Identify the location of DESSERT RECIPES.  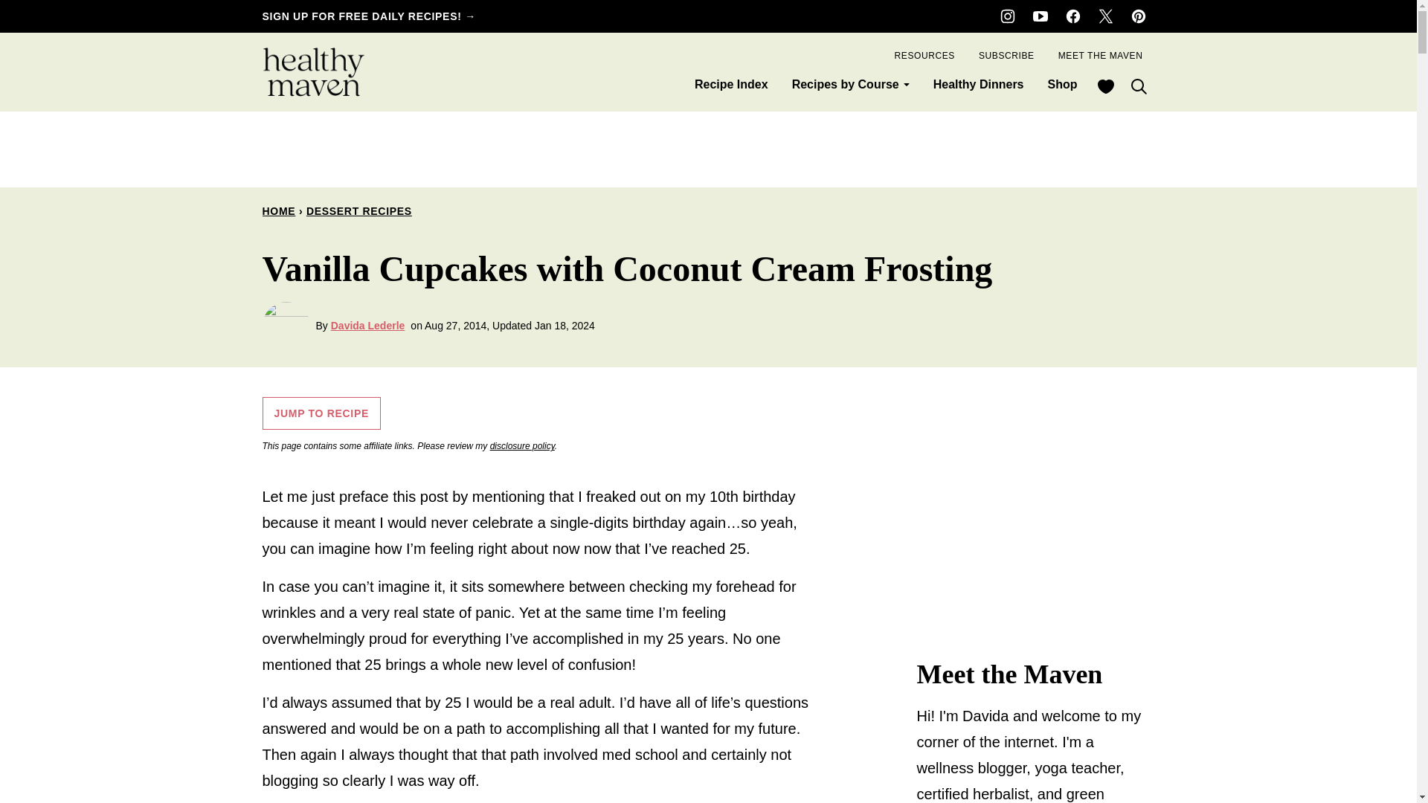
(359, 211).